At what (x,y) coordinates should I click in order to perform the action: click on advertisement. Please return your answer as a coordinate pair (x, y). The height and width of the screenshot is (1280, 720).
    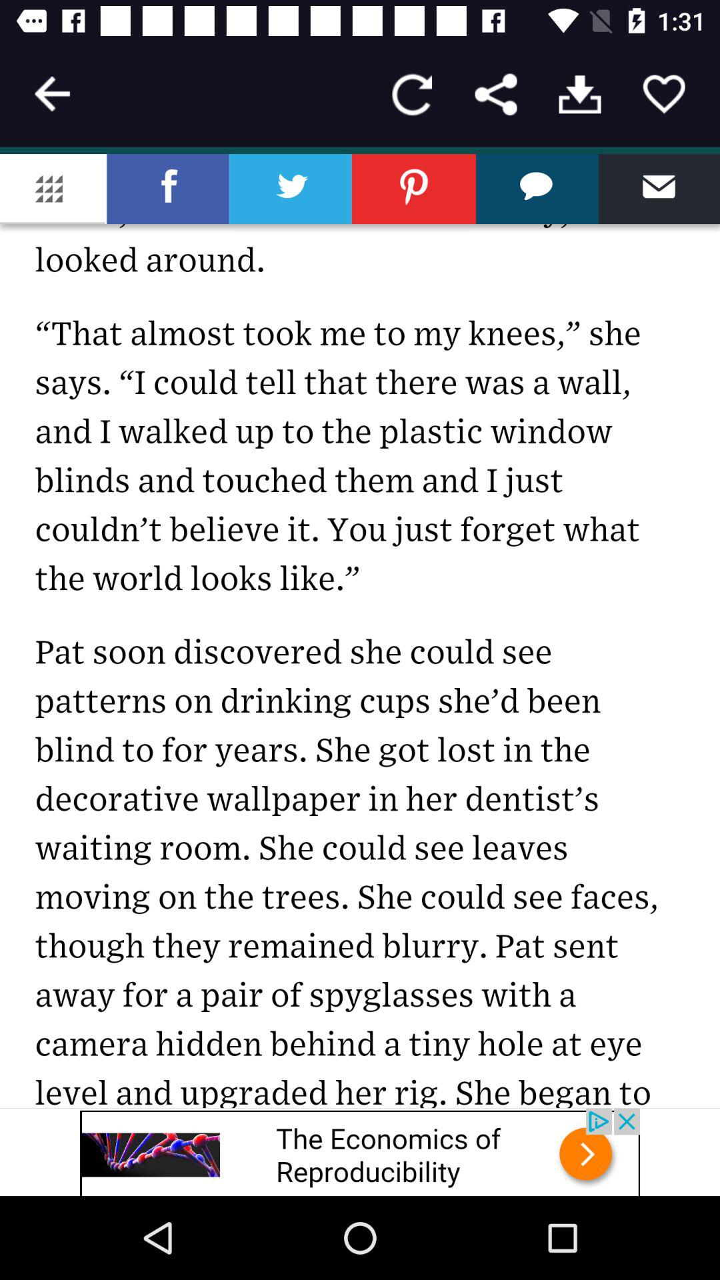
    Looking at the image, I should click on (360, 1152).